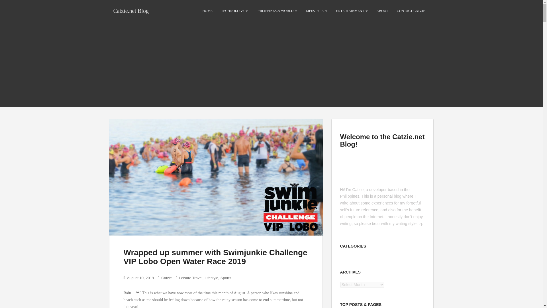  I want to click on Catzie, so click(166, 278).